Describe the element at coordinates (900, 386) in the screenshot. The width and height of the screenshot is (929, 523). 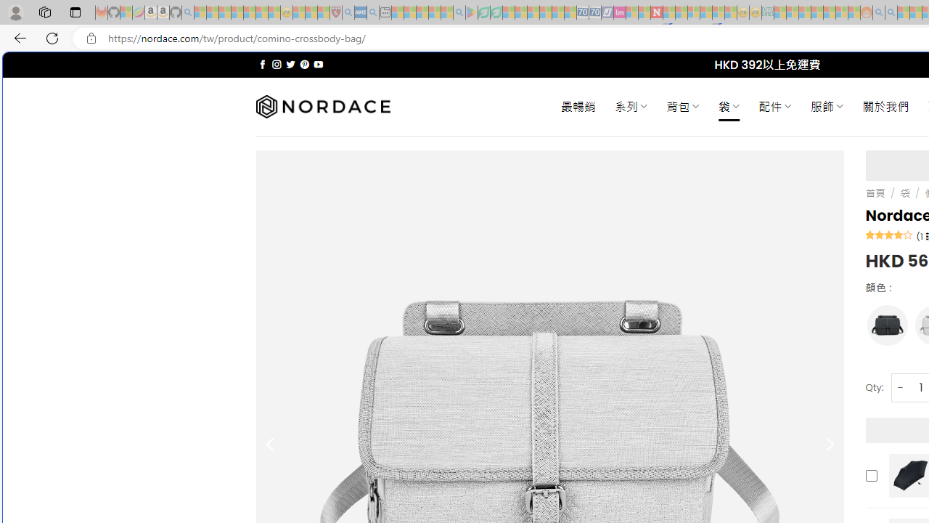
I see `-` at that location.